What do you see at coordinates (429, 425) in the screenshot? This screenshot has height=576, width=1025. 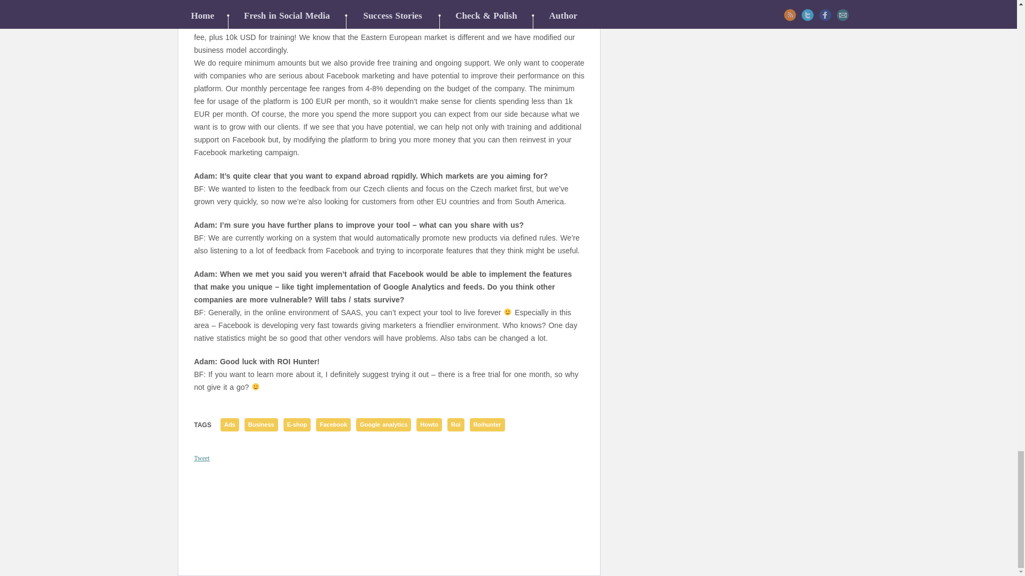 I see `Howto` at bounding box center [429, 425].